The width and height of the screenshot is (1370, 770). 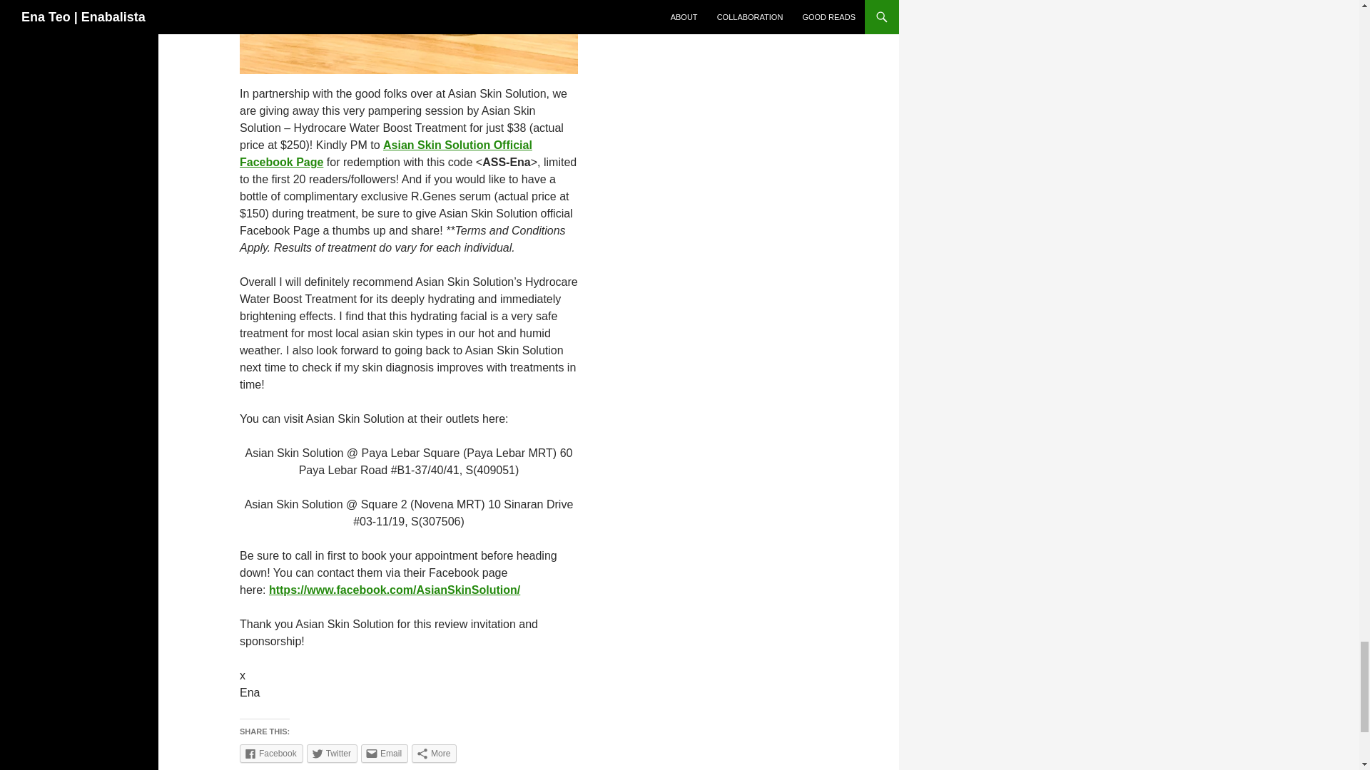 I want to click on Twitter, so click(x=333, y=754).